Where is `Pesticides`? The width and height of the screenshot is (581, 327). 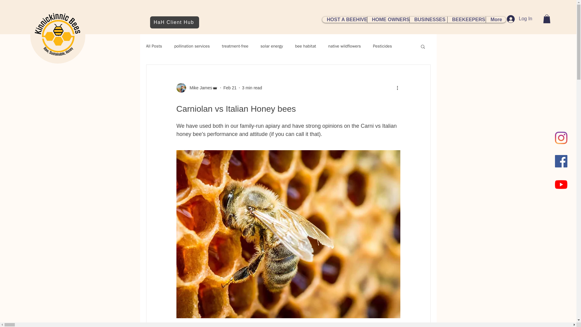
Pesticides is located at coordinates (382, 46).